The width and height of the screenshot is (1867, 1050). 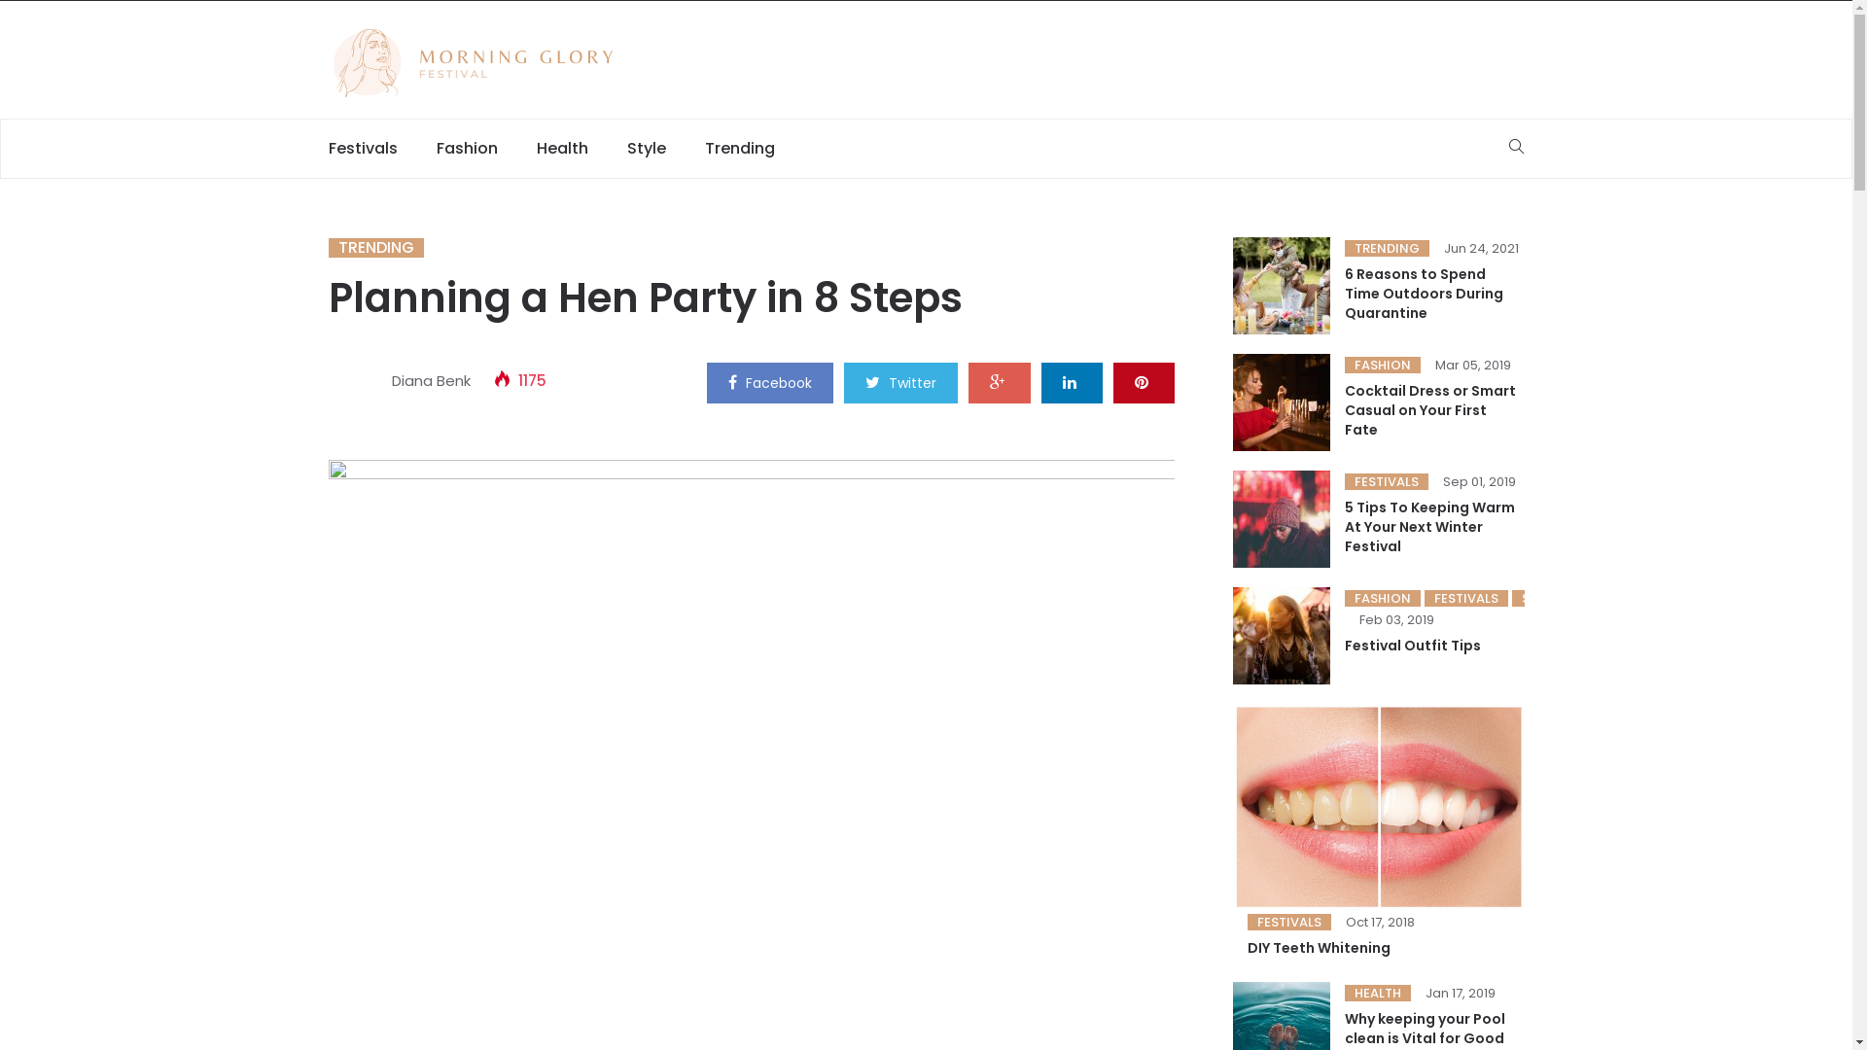 I want to click on Diana Benk, so click(x=430, y=381).